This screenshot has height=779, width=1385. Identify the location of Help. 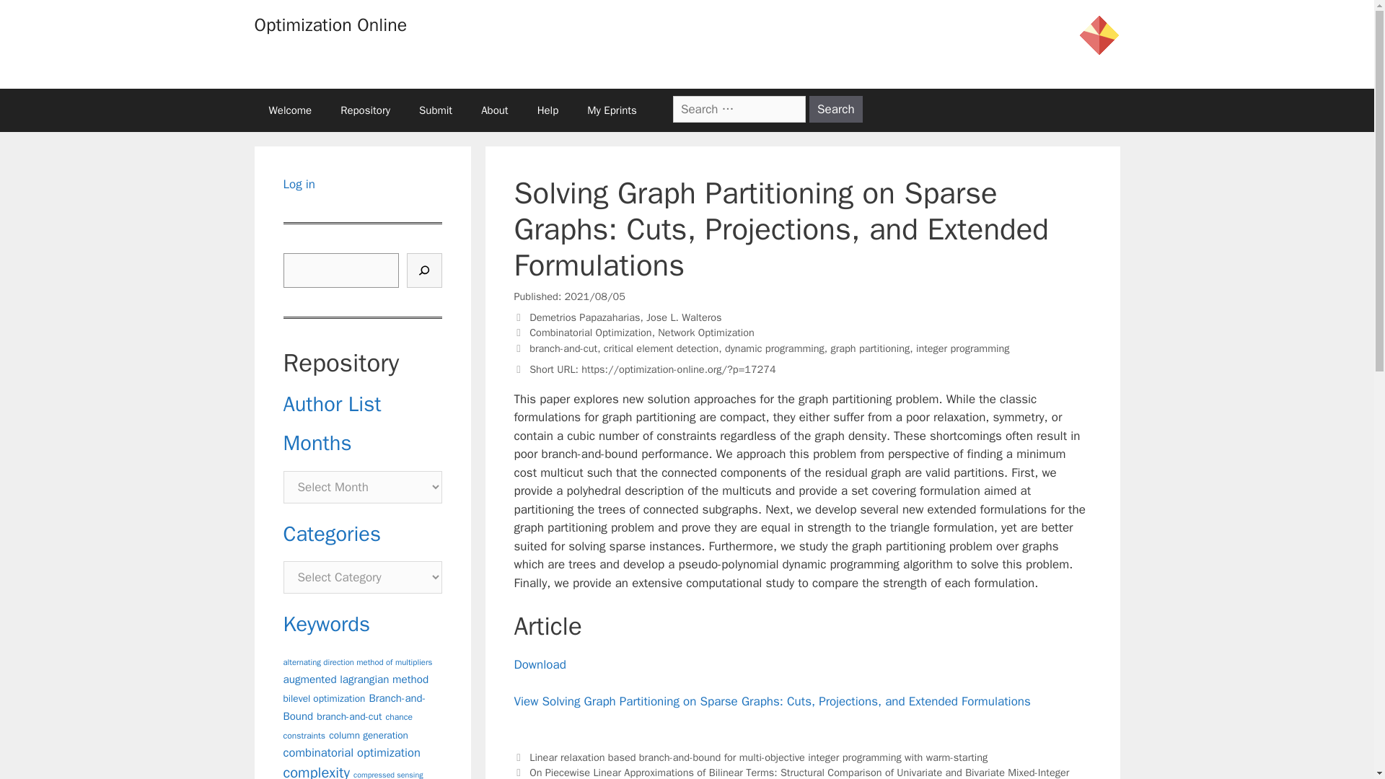
(548, 110).